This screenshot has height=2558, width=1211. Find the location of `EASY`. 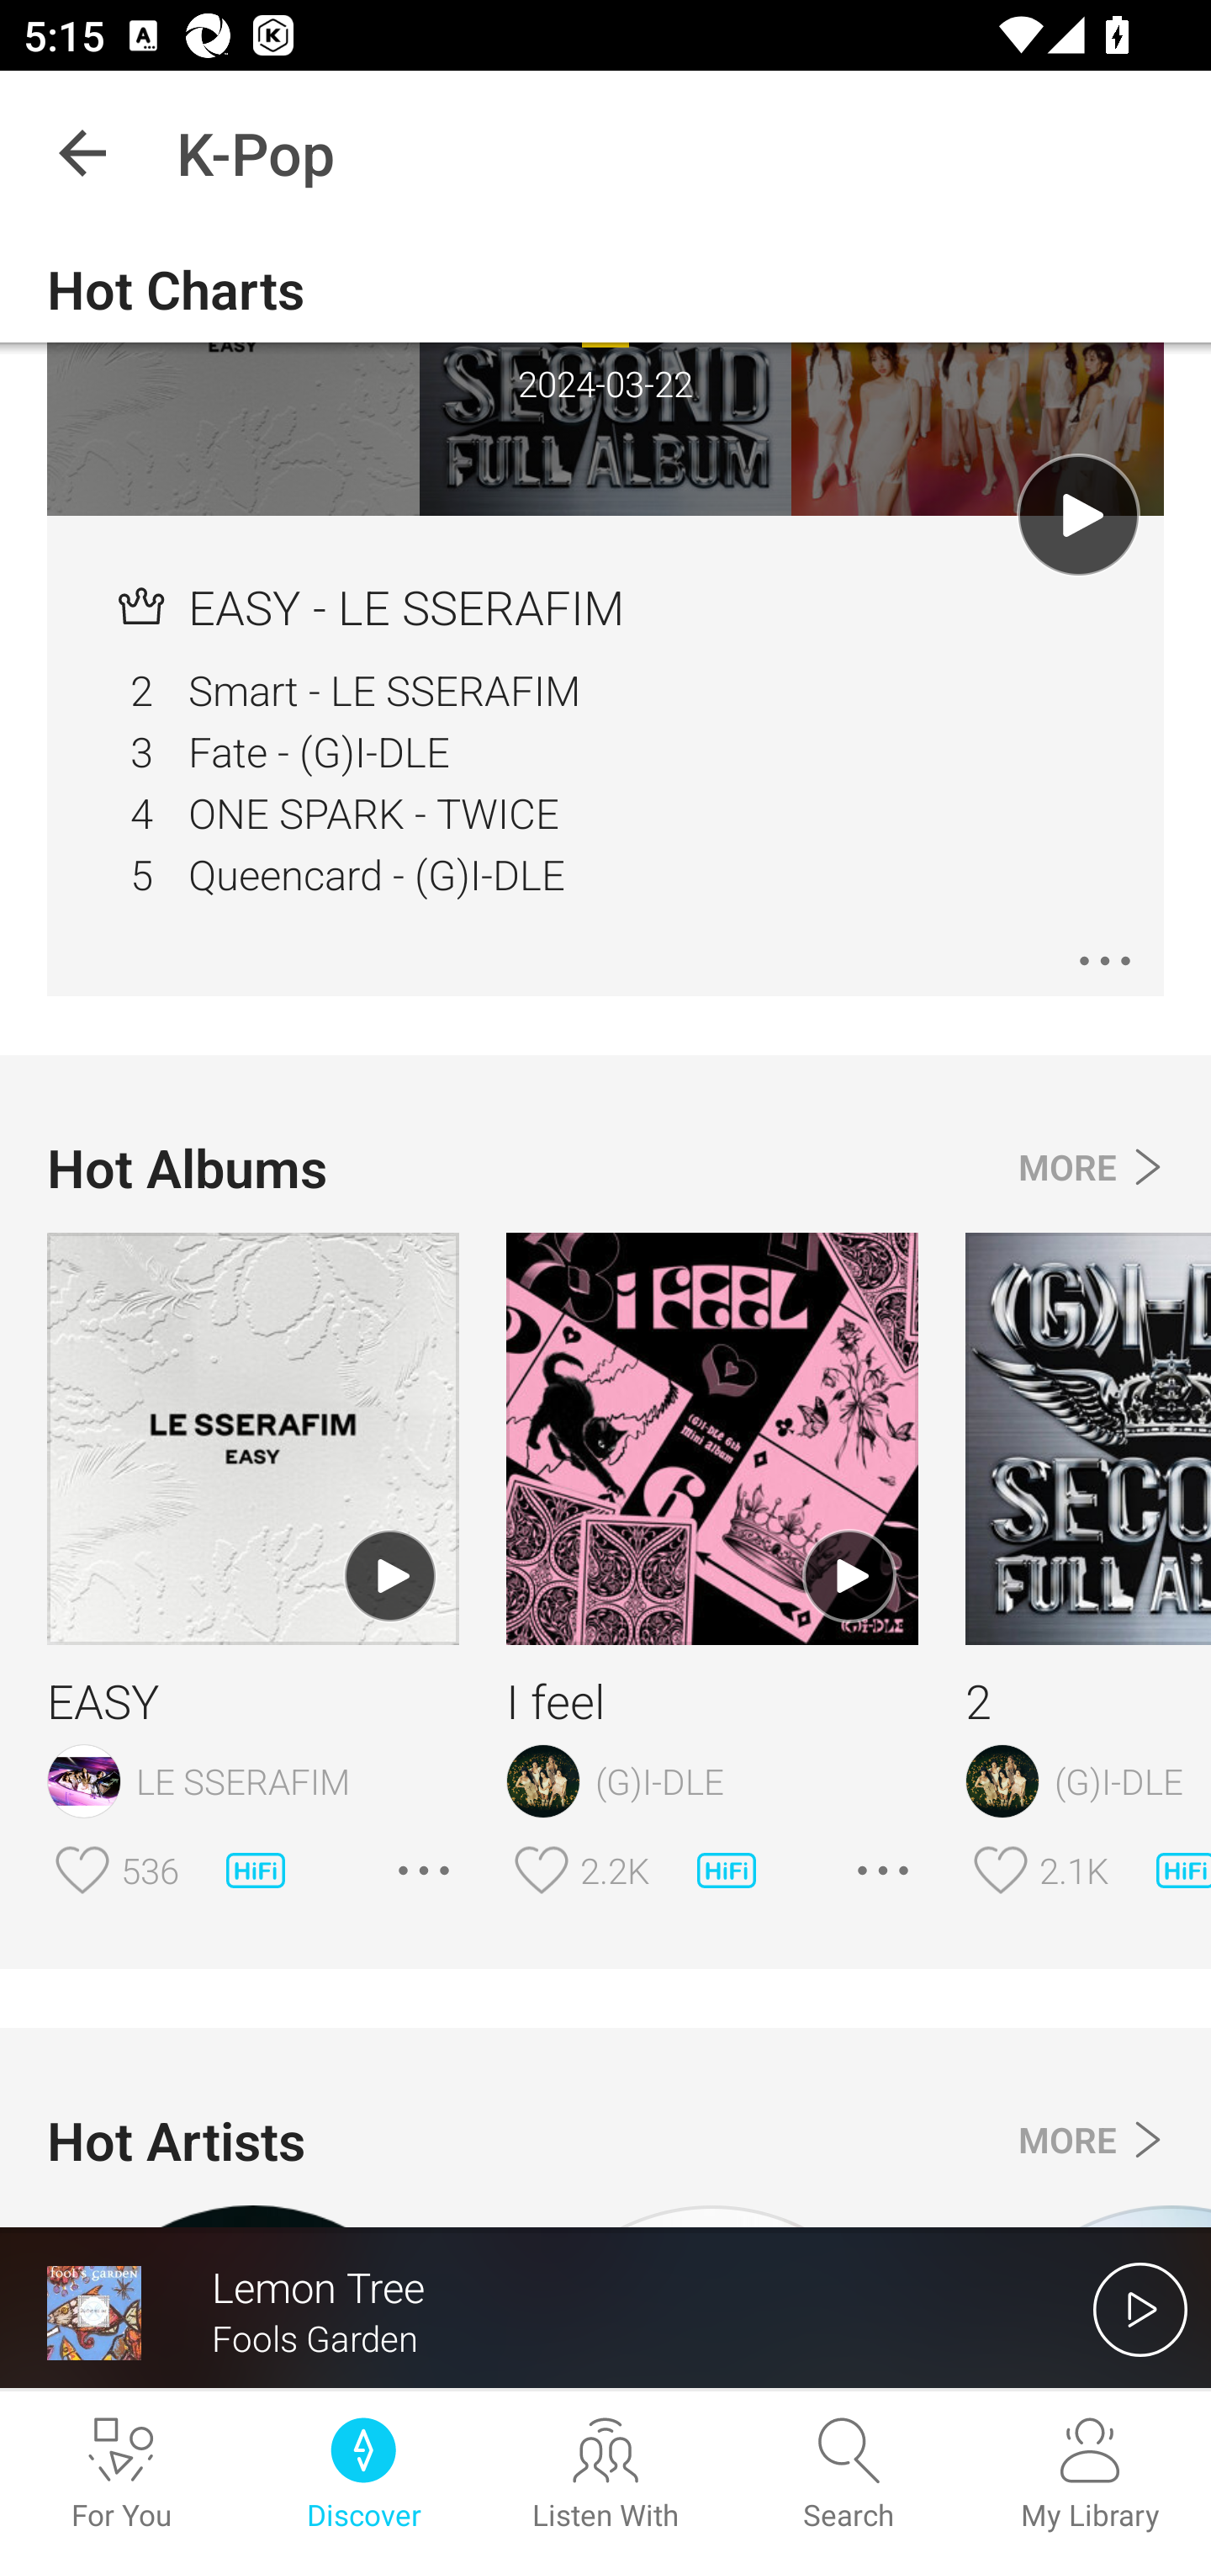

EASY is located at coordinates (252, 1700).